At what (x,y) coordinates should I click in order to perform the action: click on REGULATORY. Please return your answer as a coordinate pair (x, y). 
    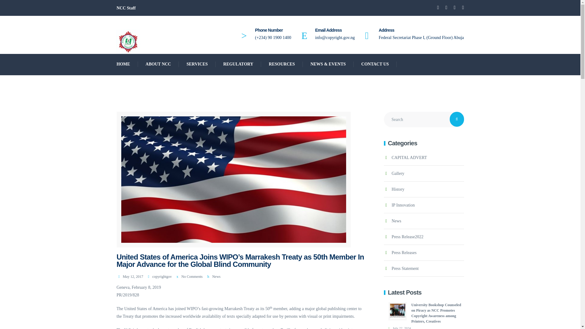
    Looking at the image, I should click on (239, 64).